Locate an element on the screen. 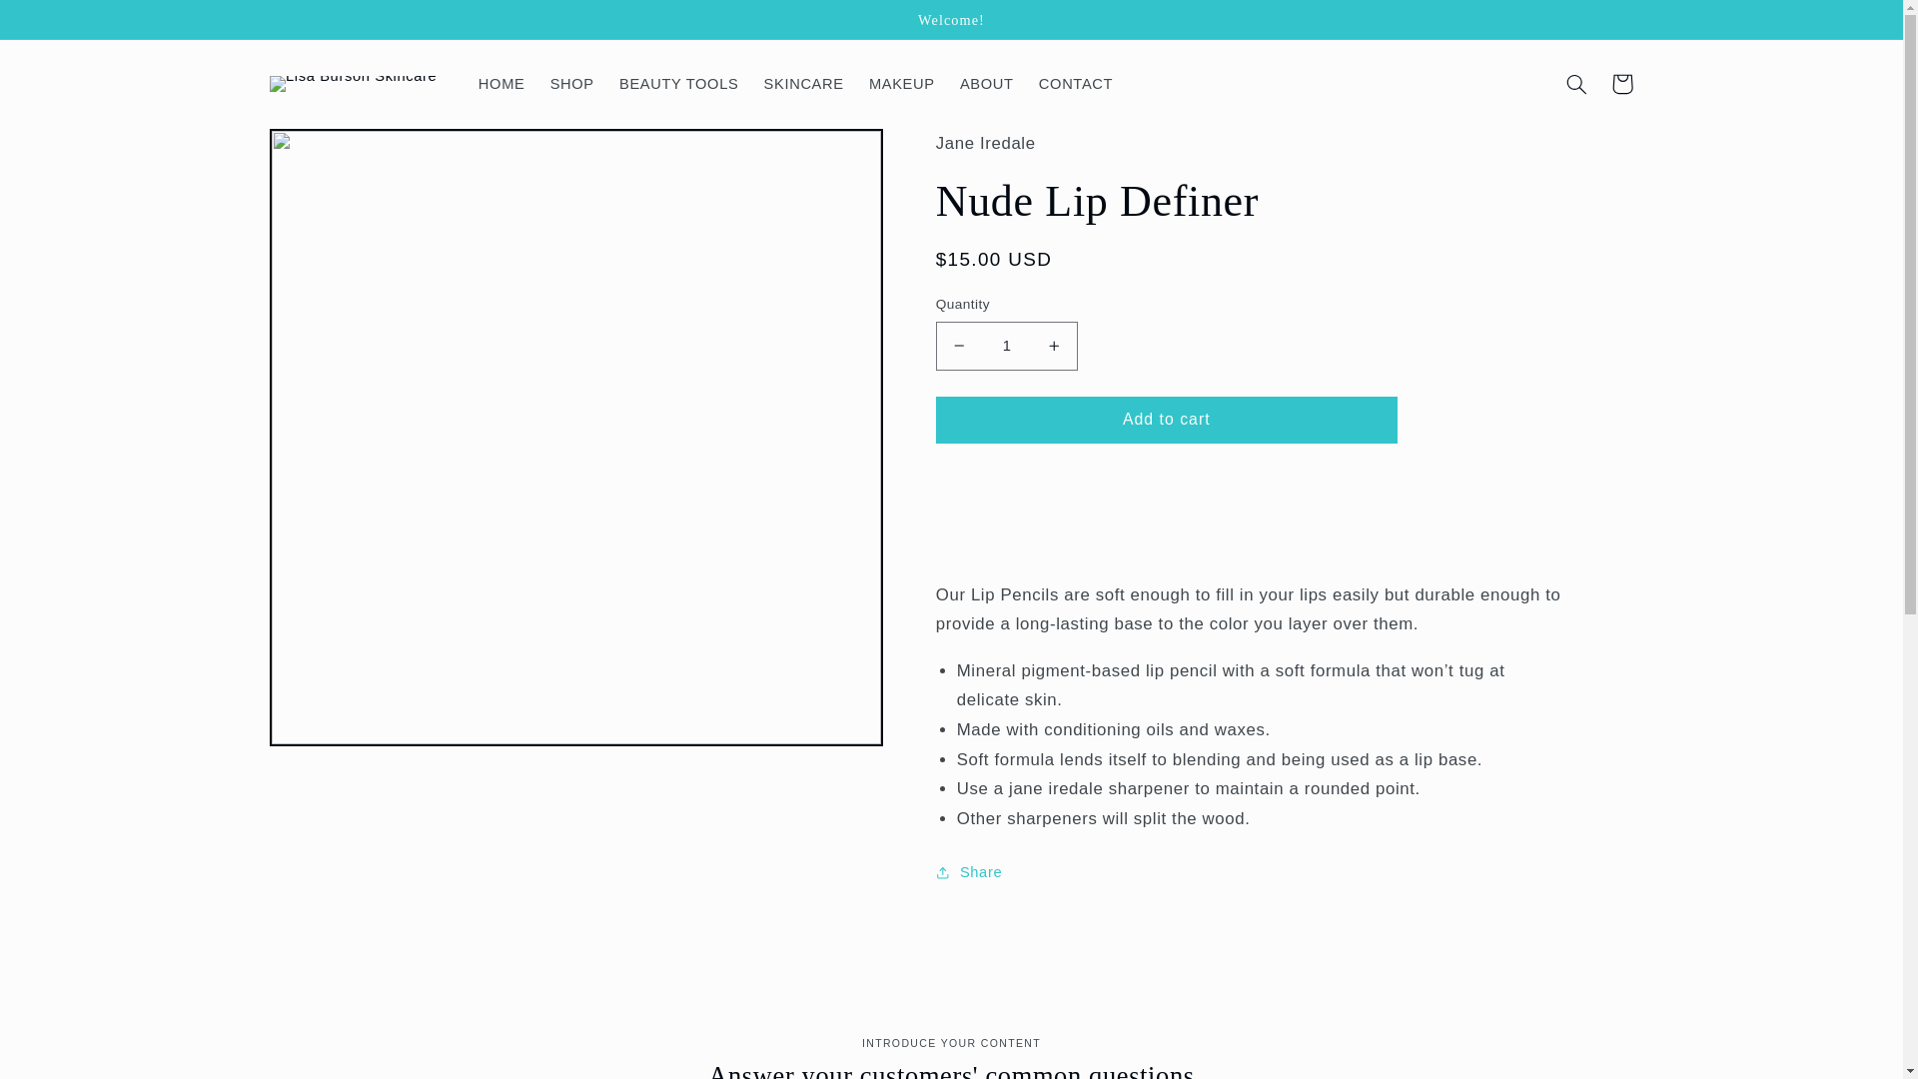  ABOUT is located at coordinates (987, 83).